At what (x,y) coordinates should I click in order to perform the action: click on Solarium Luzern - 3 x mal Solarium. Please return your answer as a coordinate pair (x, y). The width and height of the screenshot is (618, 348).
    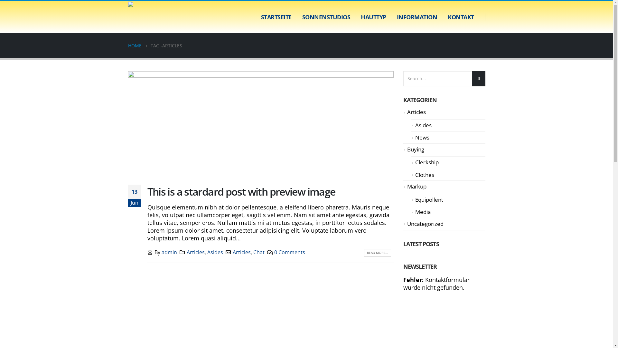
    Looking at the image, I should click on (149, 17).